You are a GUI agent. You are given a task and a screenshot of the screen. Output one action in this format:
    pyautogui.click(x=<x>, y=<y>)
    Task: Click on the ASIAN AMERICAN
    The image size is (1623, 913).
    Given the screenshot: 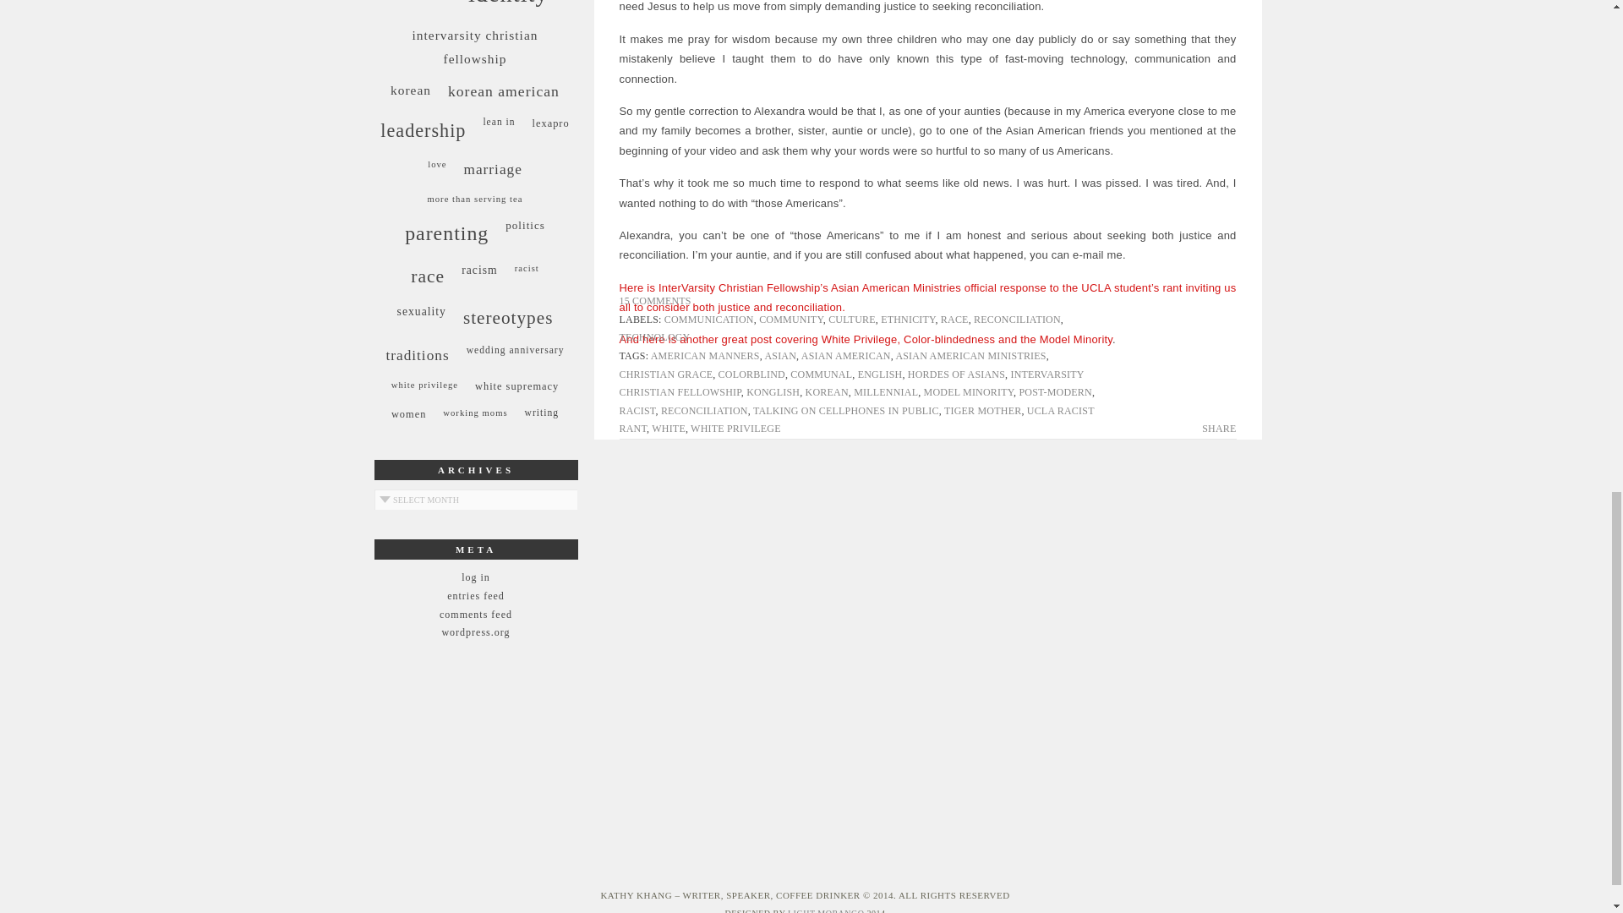 What is the action you would take?
    pyautogui.click(x=846, y=355)
    